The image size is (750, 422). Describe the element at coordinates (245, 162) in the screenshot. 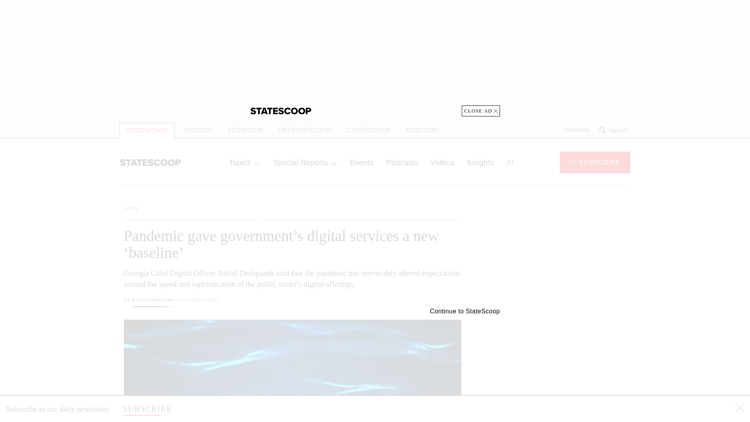

I see `Topics` at that location.